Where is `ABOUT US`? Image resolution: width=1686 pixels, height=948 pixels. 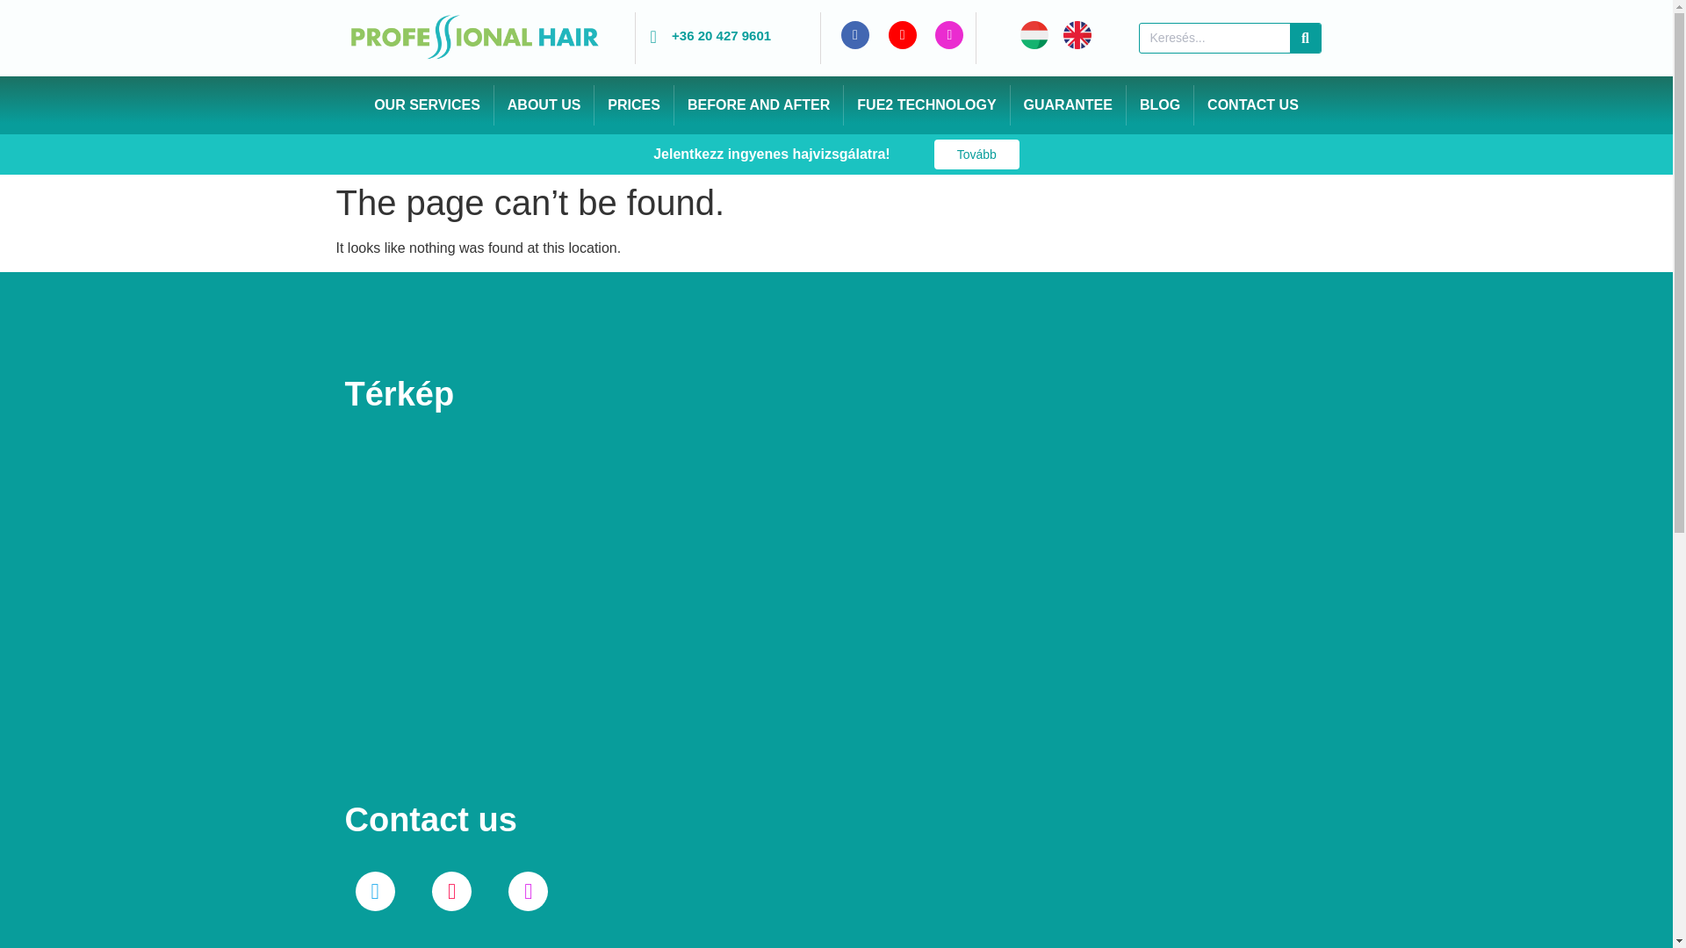 ABOUT US is located at coordinates (544, 105).